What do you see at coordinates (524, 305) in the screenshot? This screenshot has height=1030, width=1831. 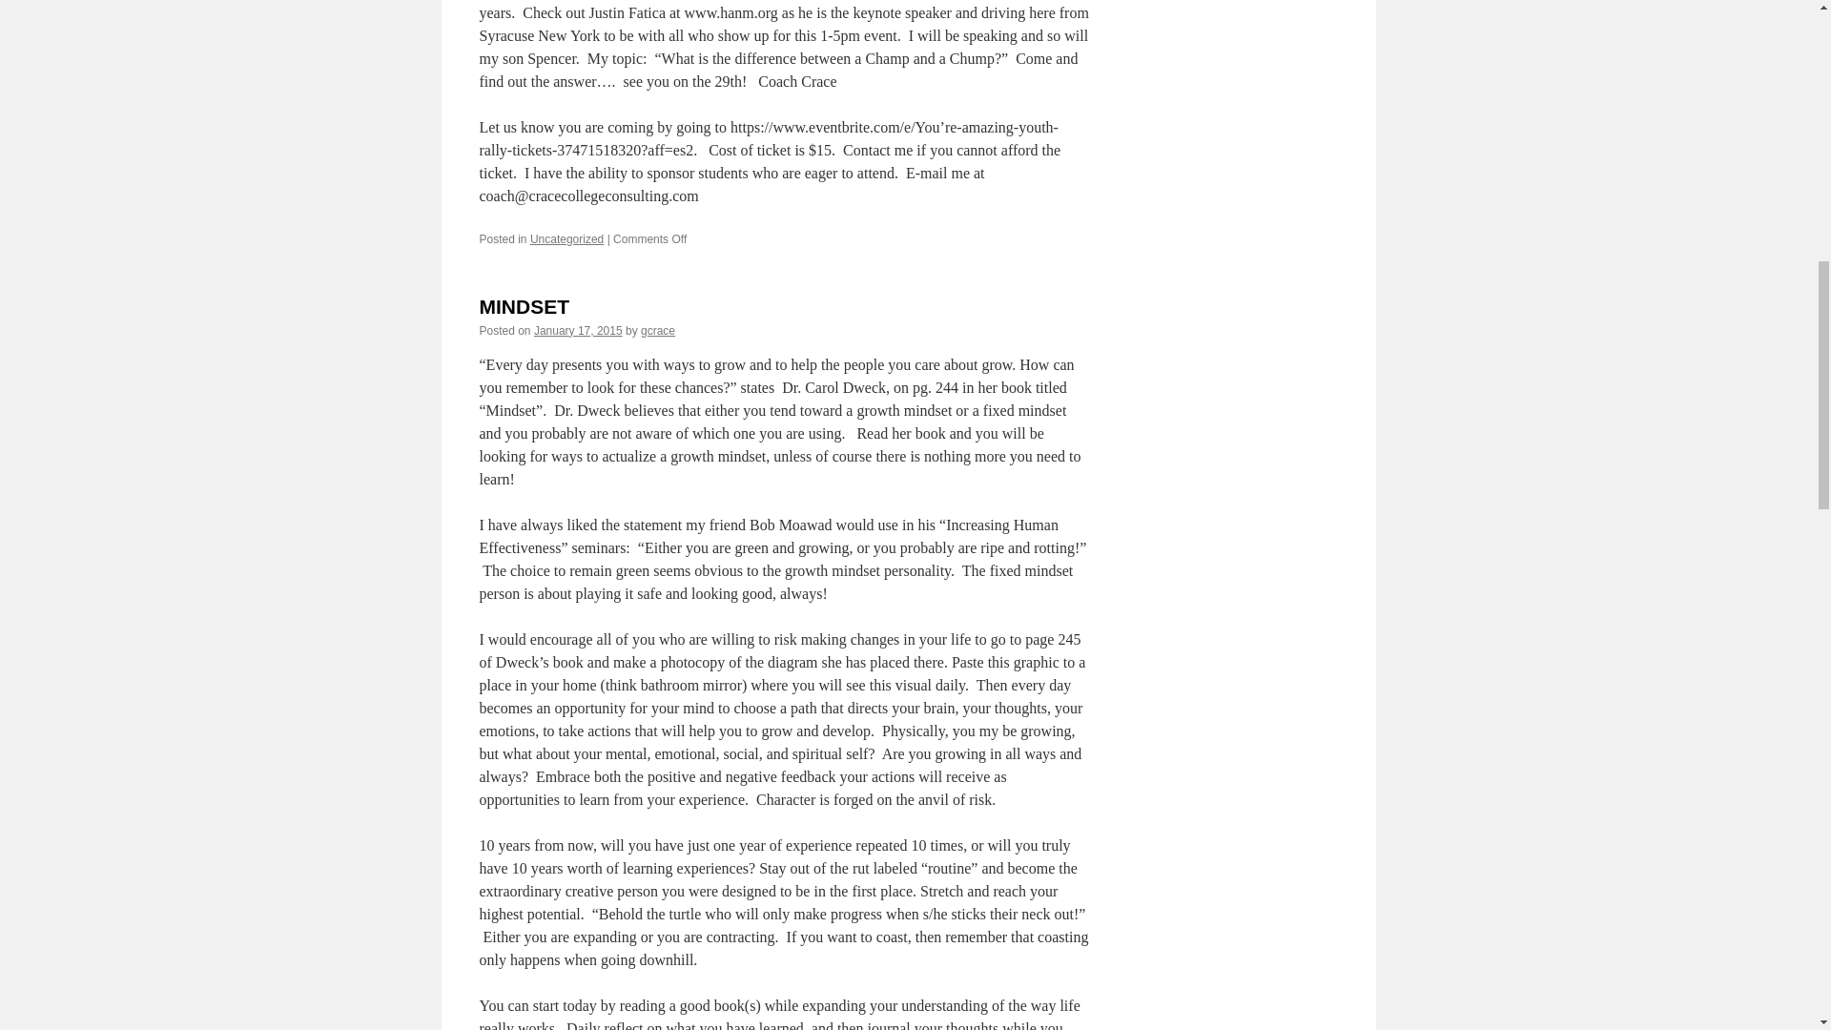 I see `MINDSET` at bounding box center [524, 305].